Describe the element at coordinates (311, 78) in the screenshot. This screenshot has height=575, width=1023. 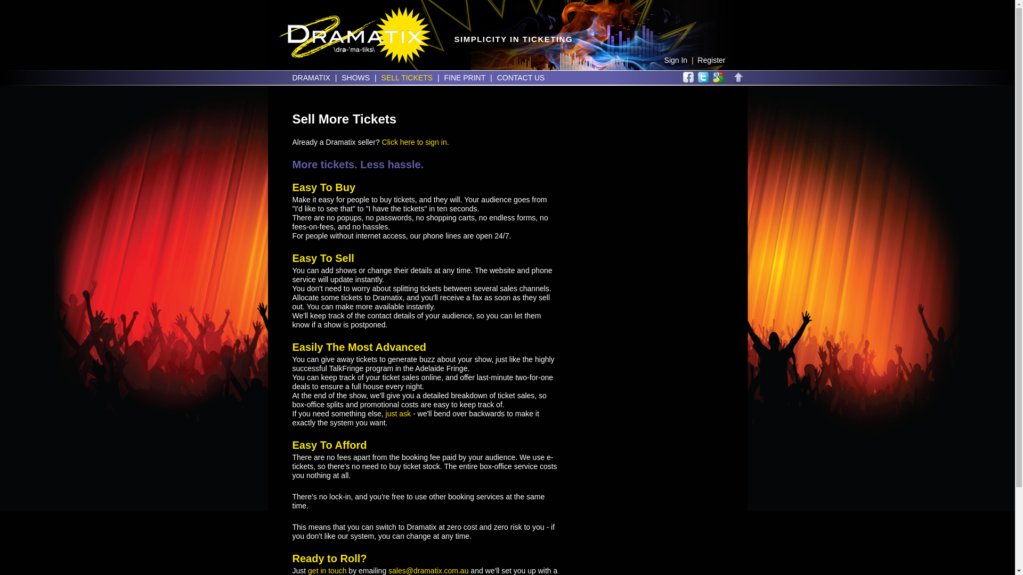
I see `DRAMATIX` at that location.